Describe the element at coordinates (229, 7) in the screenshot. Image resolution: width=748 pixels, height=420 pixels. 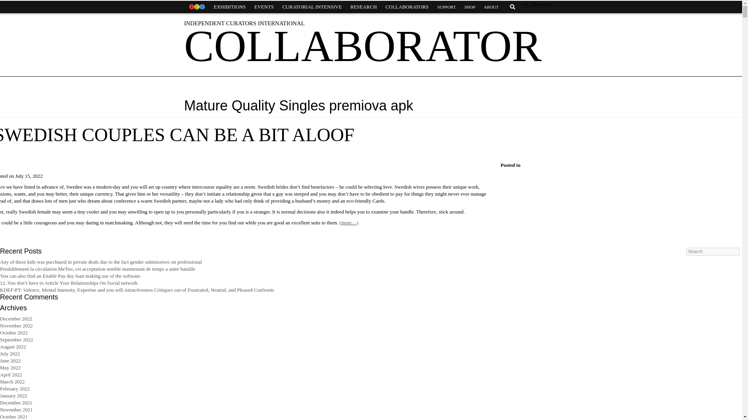
I see `EXHIBITIONS` at that location.